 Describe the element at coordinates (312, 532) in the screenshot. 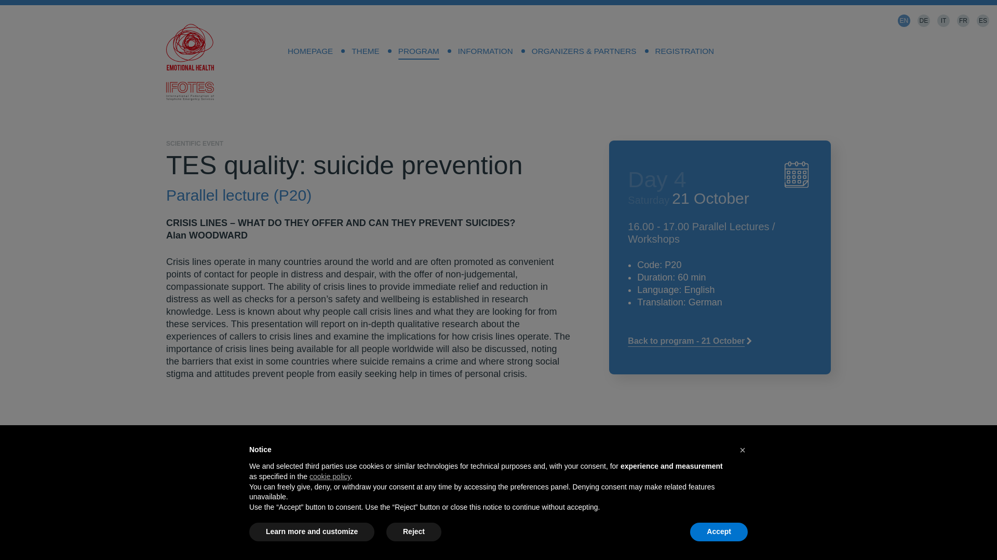

I see `Learn more and customize` at that location.